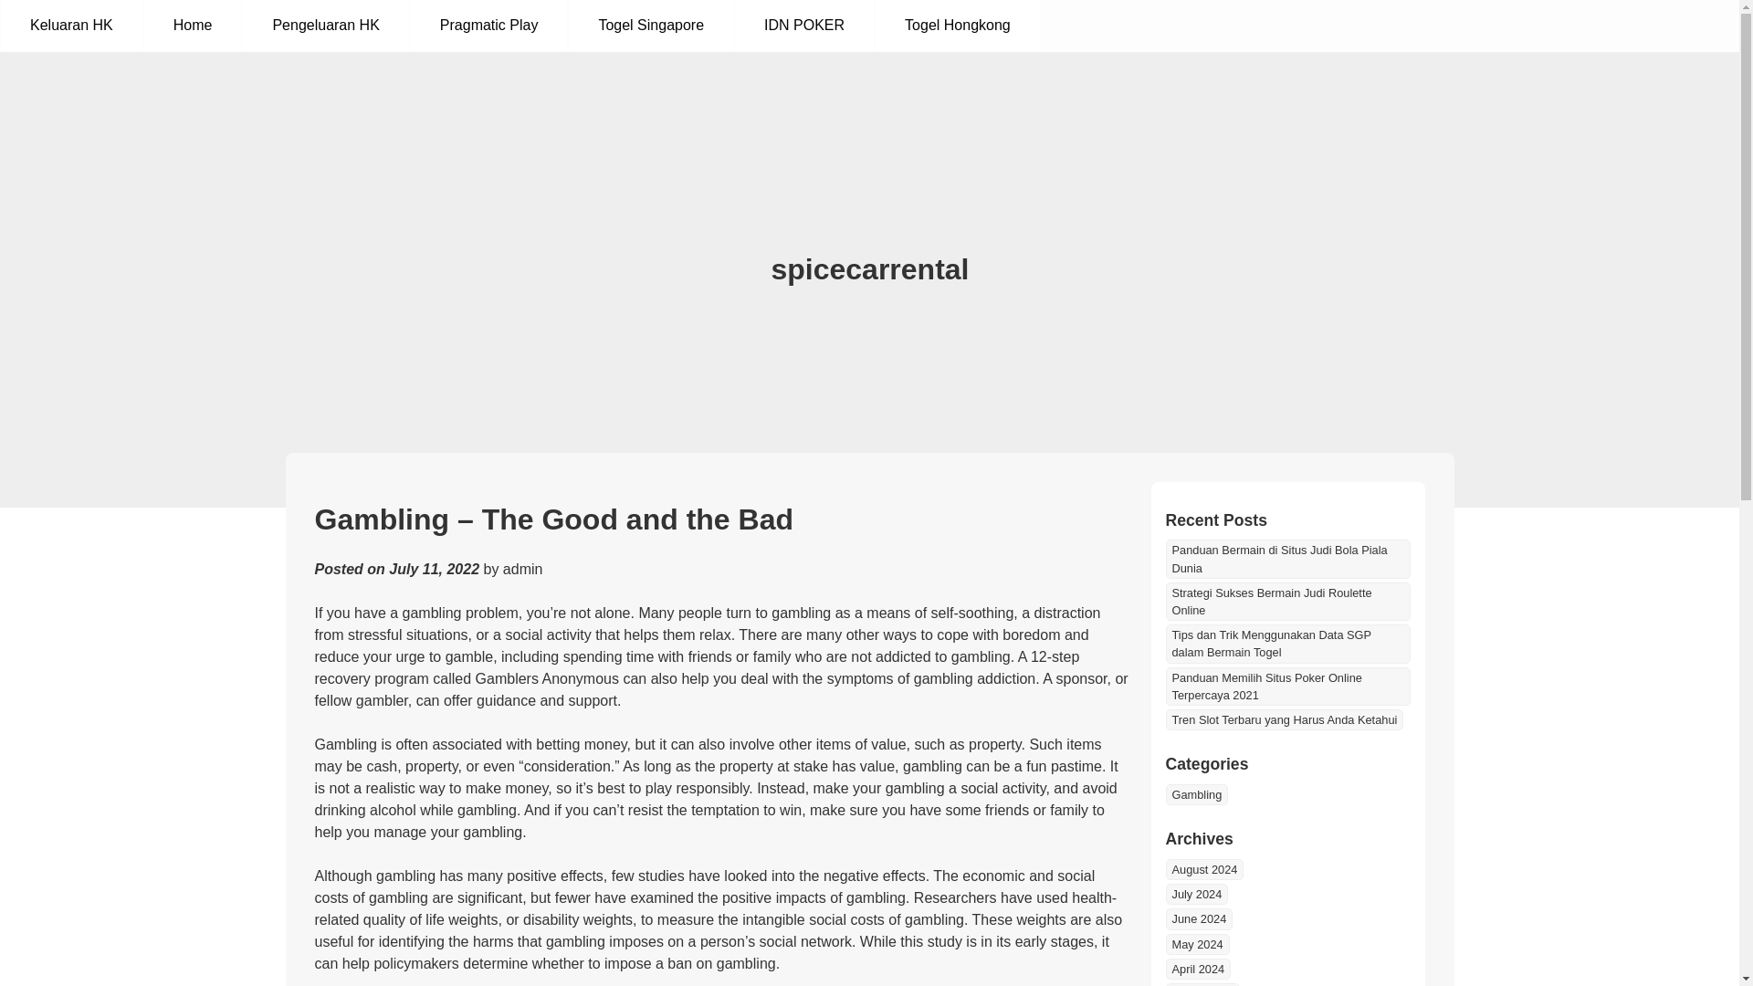  I want to click on Togel Hongkong, so click(957, 26).